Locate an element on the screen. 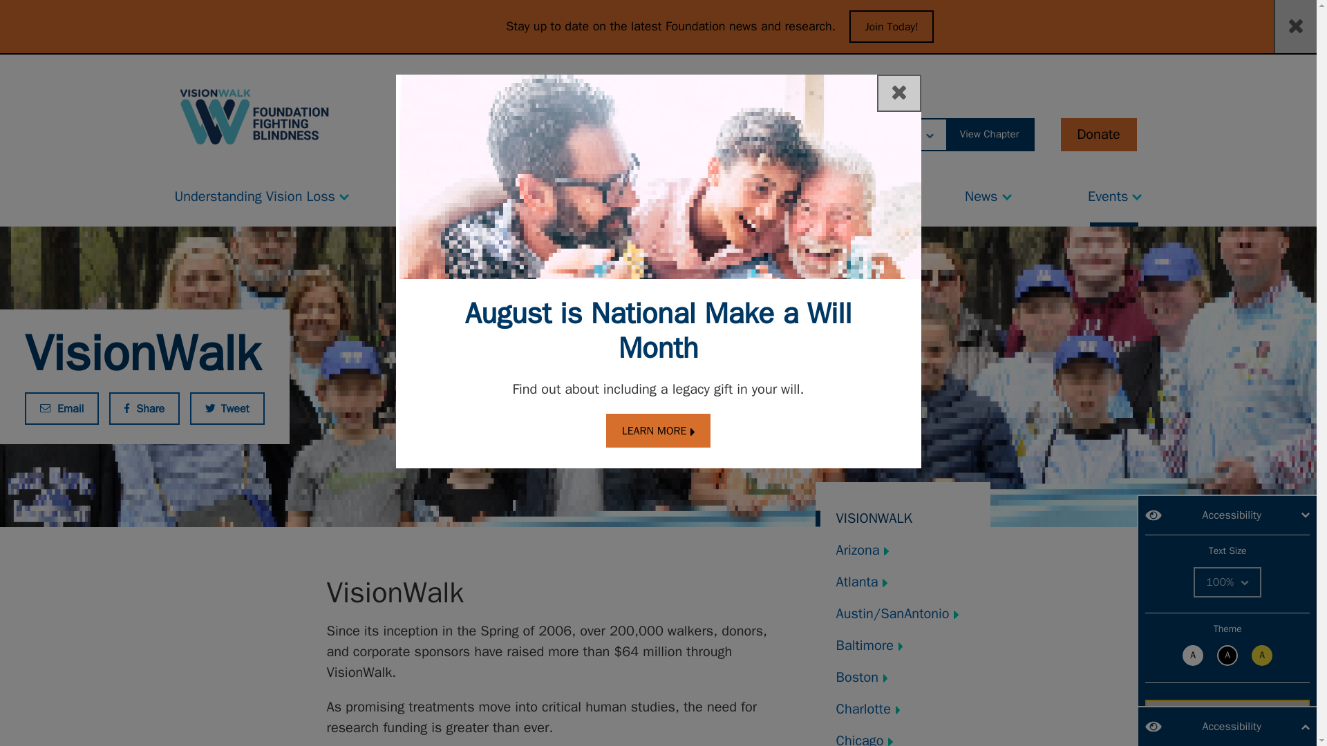 Image resolution: width=1327 pixels, height=746 pixels. LEARN MORE is located at coordinates (659, 431).